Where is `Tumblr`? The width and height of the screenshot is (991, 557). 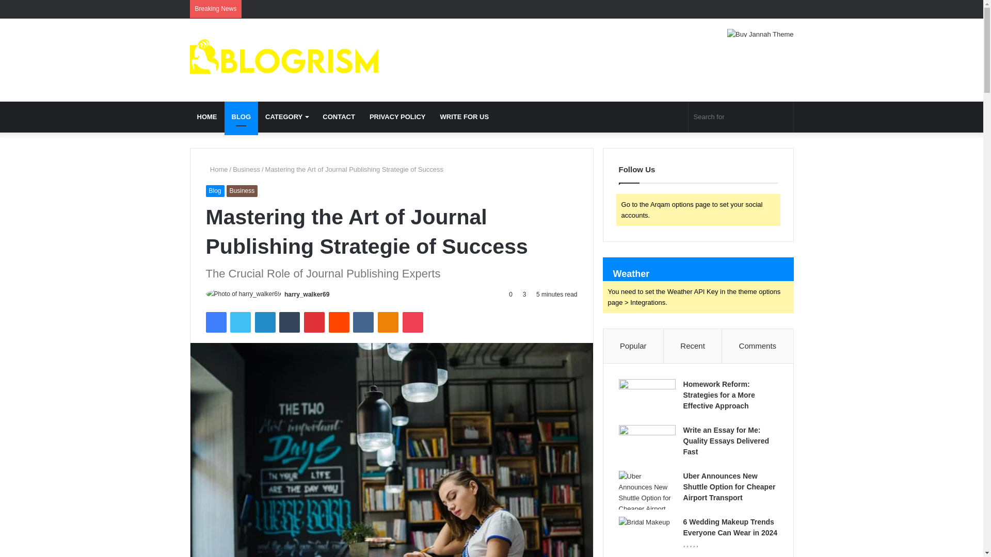
Tumblr is located at coordinates (290, 322).